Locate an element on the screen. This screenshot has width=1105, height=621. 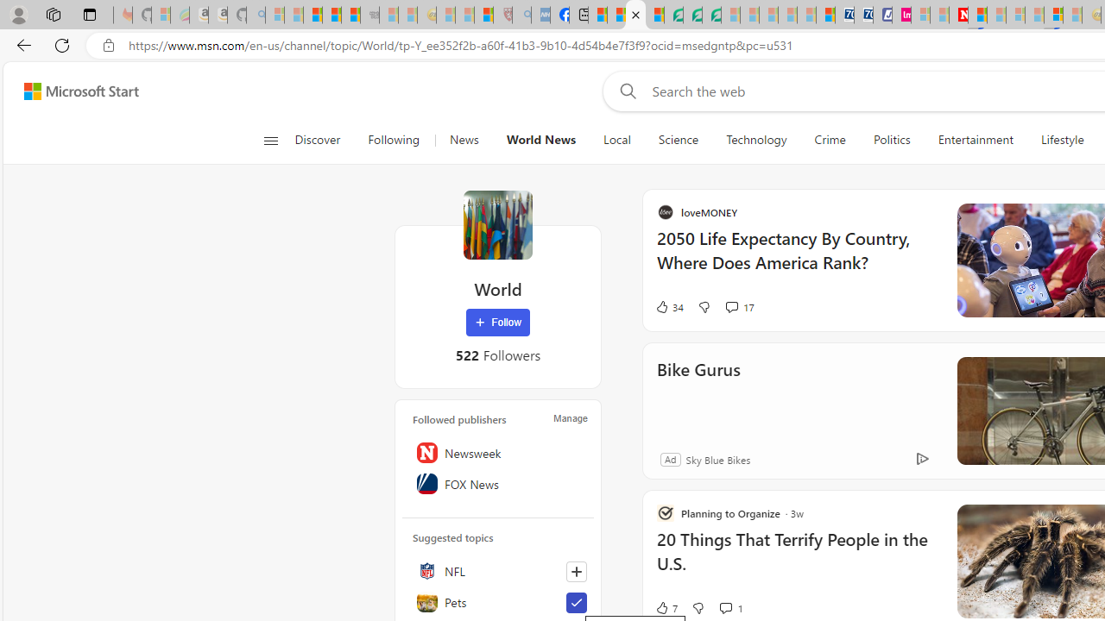
Pets is located at coordinates (498, 602).